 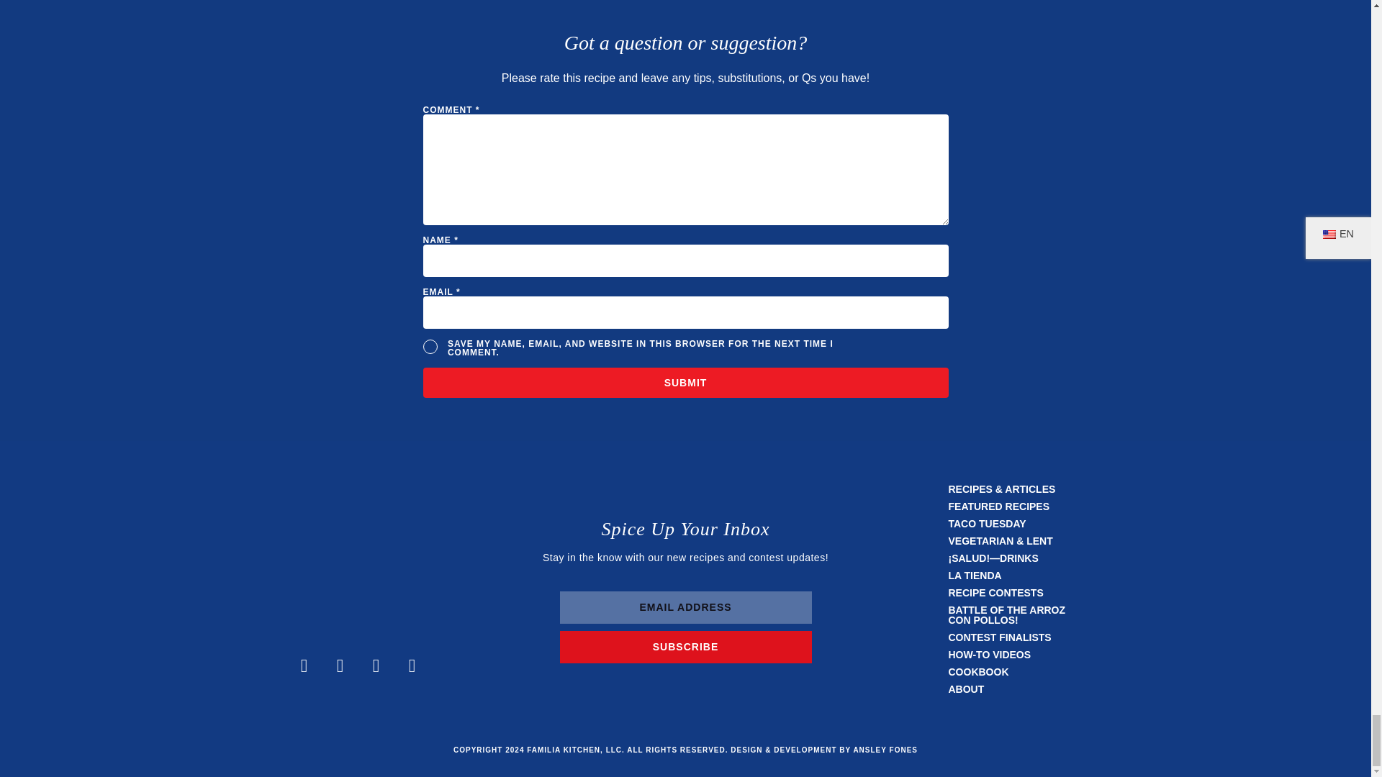 What do you see at coordinates (685, 647) in the screenshot?
I see `Subscribe` at bounding box center [685, 647].